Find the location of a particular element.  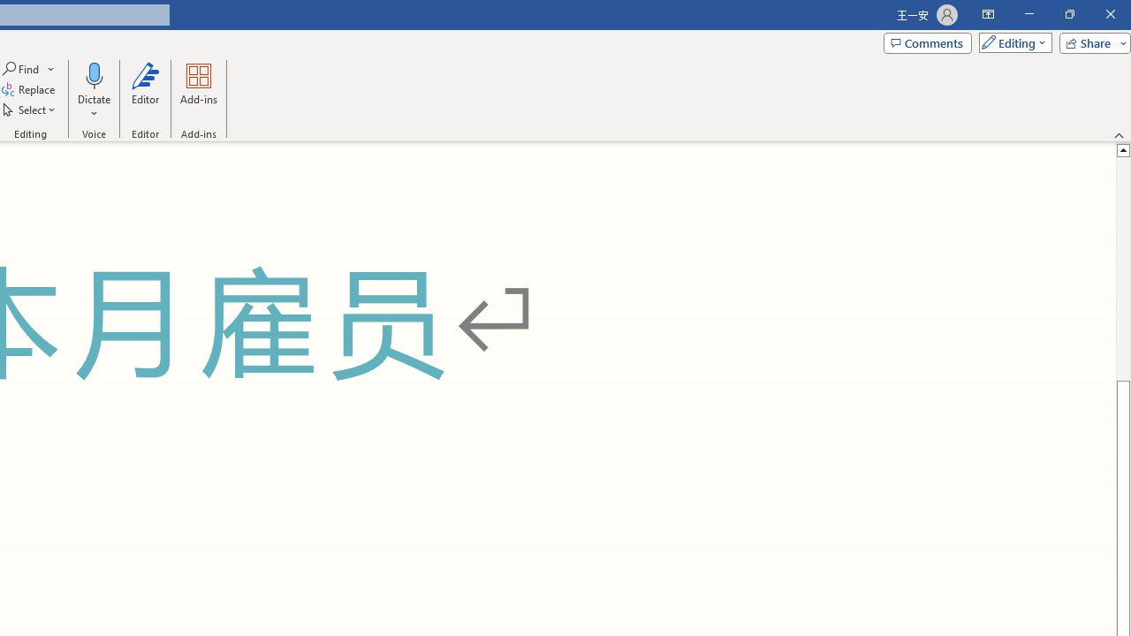

Page up is located at coordinates (1124, 269).